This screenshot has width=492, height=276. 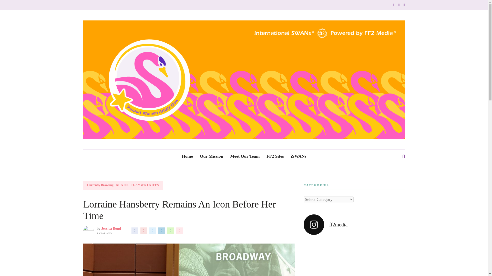 I want to click on Lorraine Hansberry Remains An Icon Before Her Time, so click(x=179, y=210).